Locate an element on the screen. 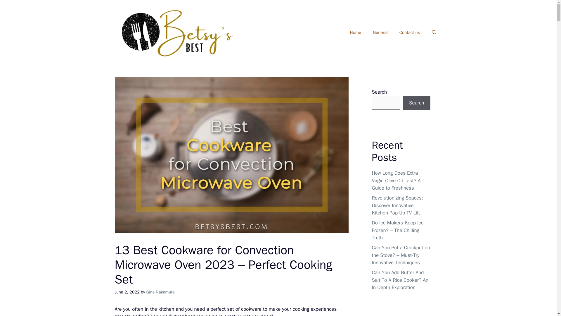 The width and height of the screenshot is (561, 316). General is located at coordinates (380, 32).